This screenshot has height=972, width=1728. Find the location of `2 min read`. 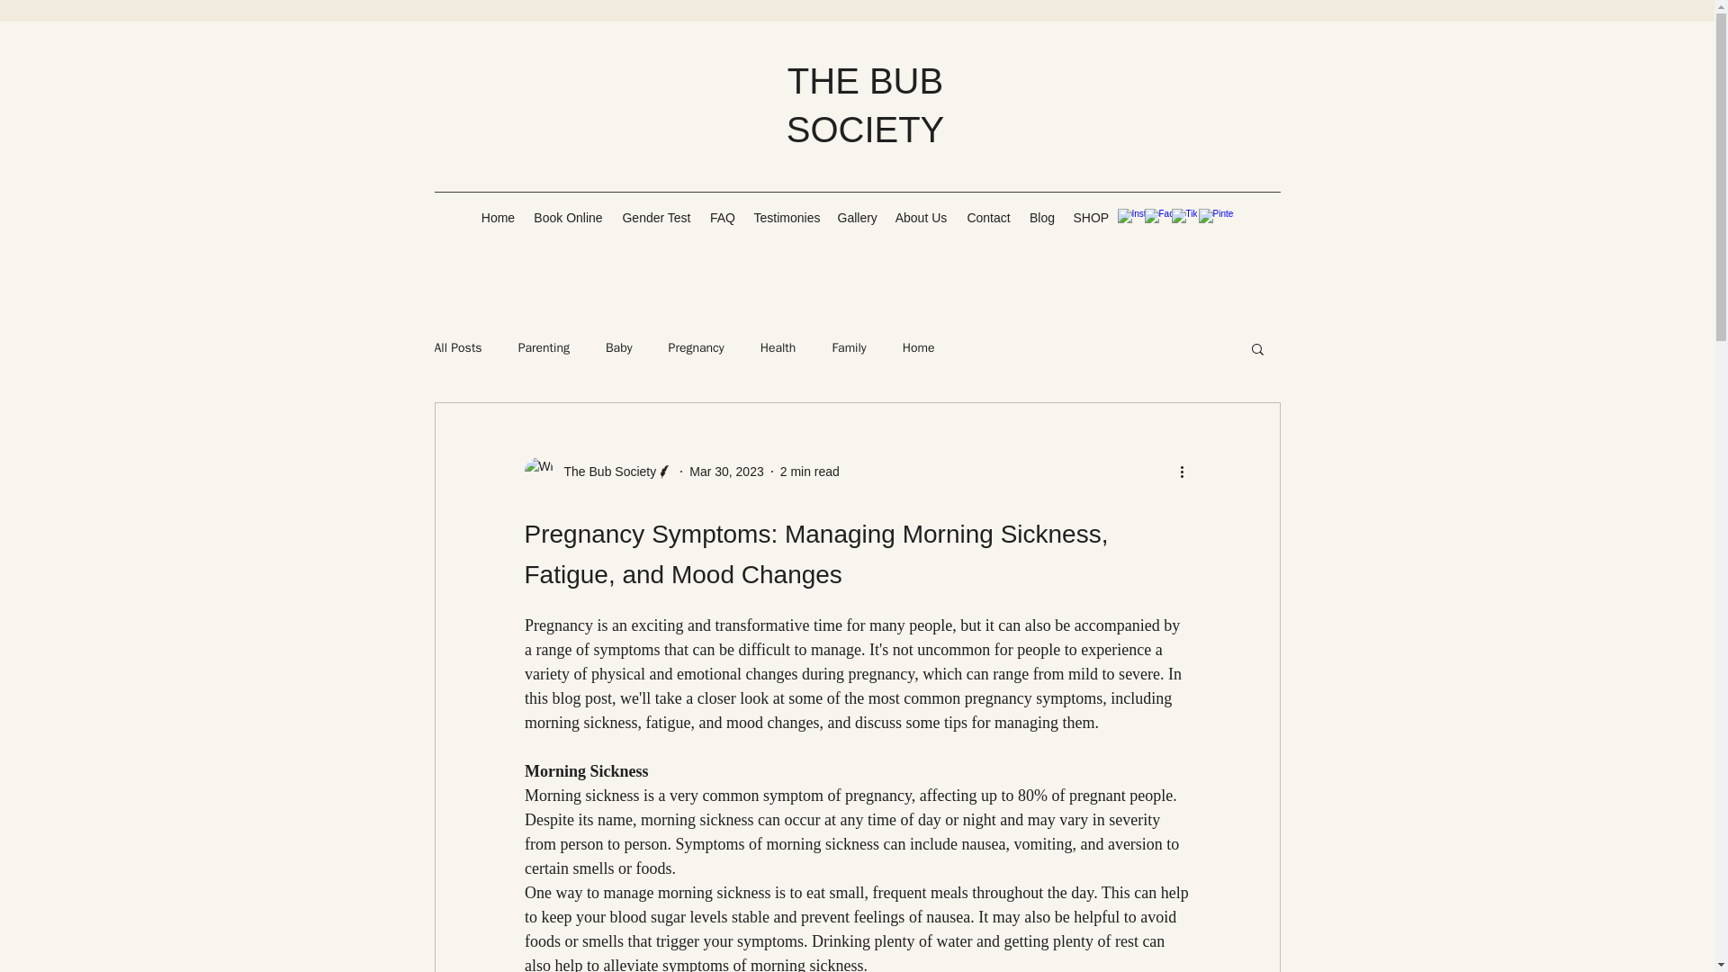

2 min read is located at coordinates (810, 472).